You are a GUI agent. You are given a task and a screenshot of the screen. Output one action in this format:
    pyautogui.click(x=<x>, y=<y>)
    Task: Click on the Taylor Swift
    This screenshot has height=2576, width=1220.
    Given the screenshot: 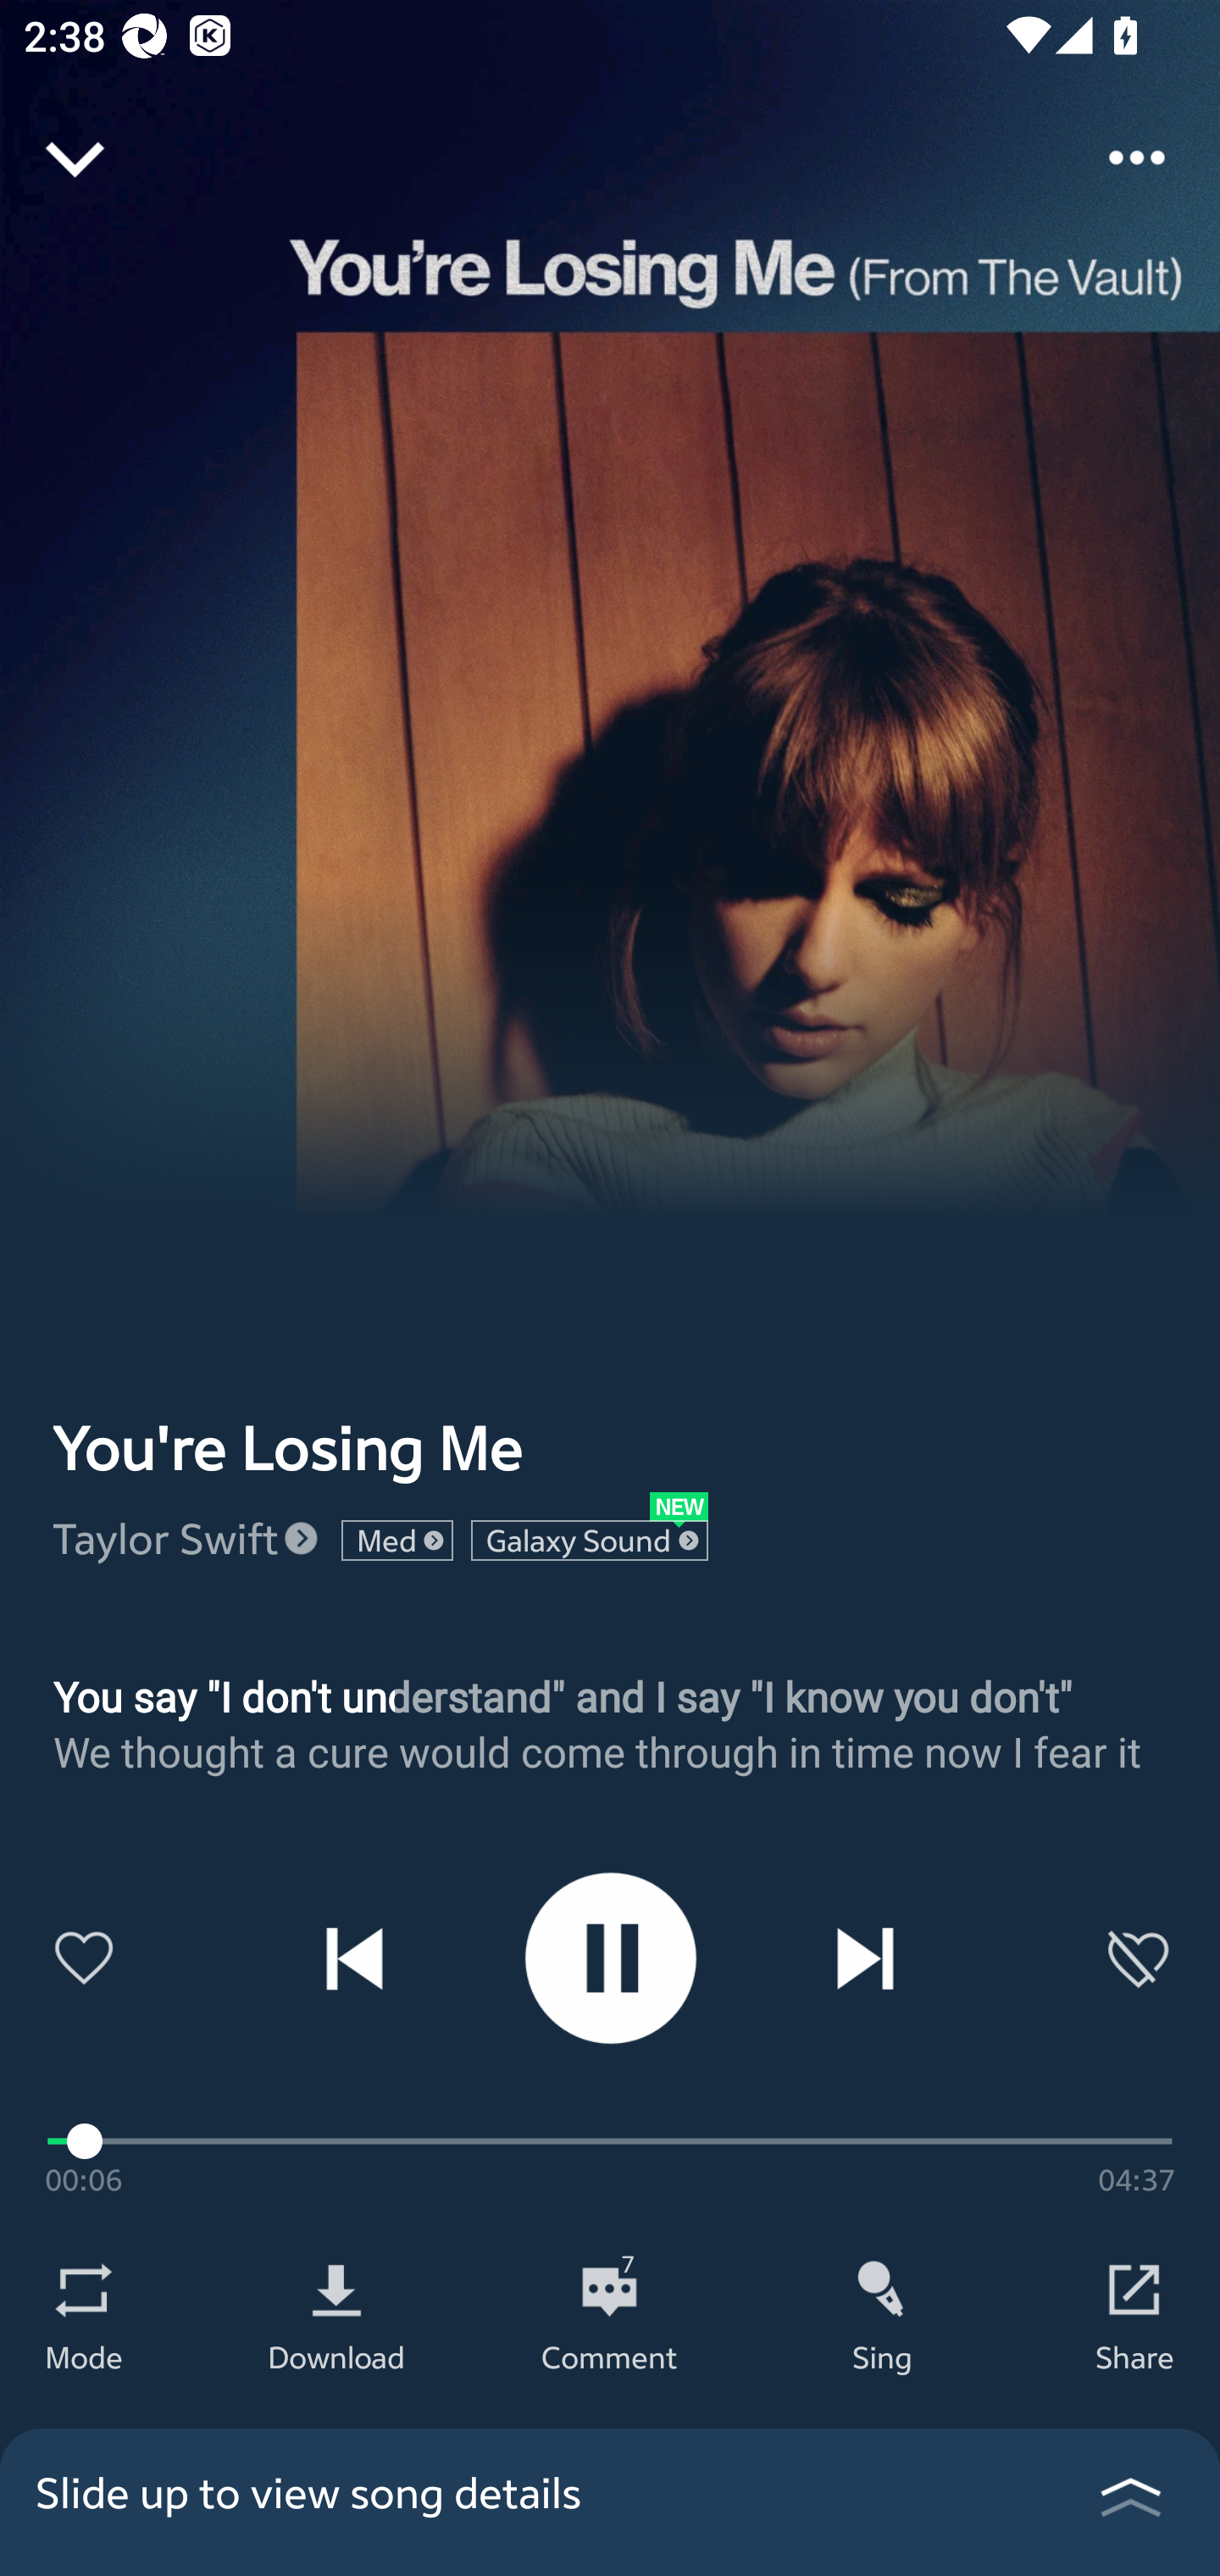 What is the action you would take?
    pyautogui.click(x=166, y=1537)
    